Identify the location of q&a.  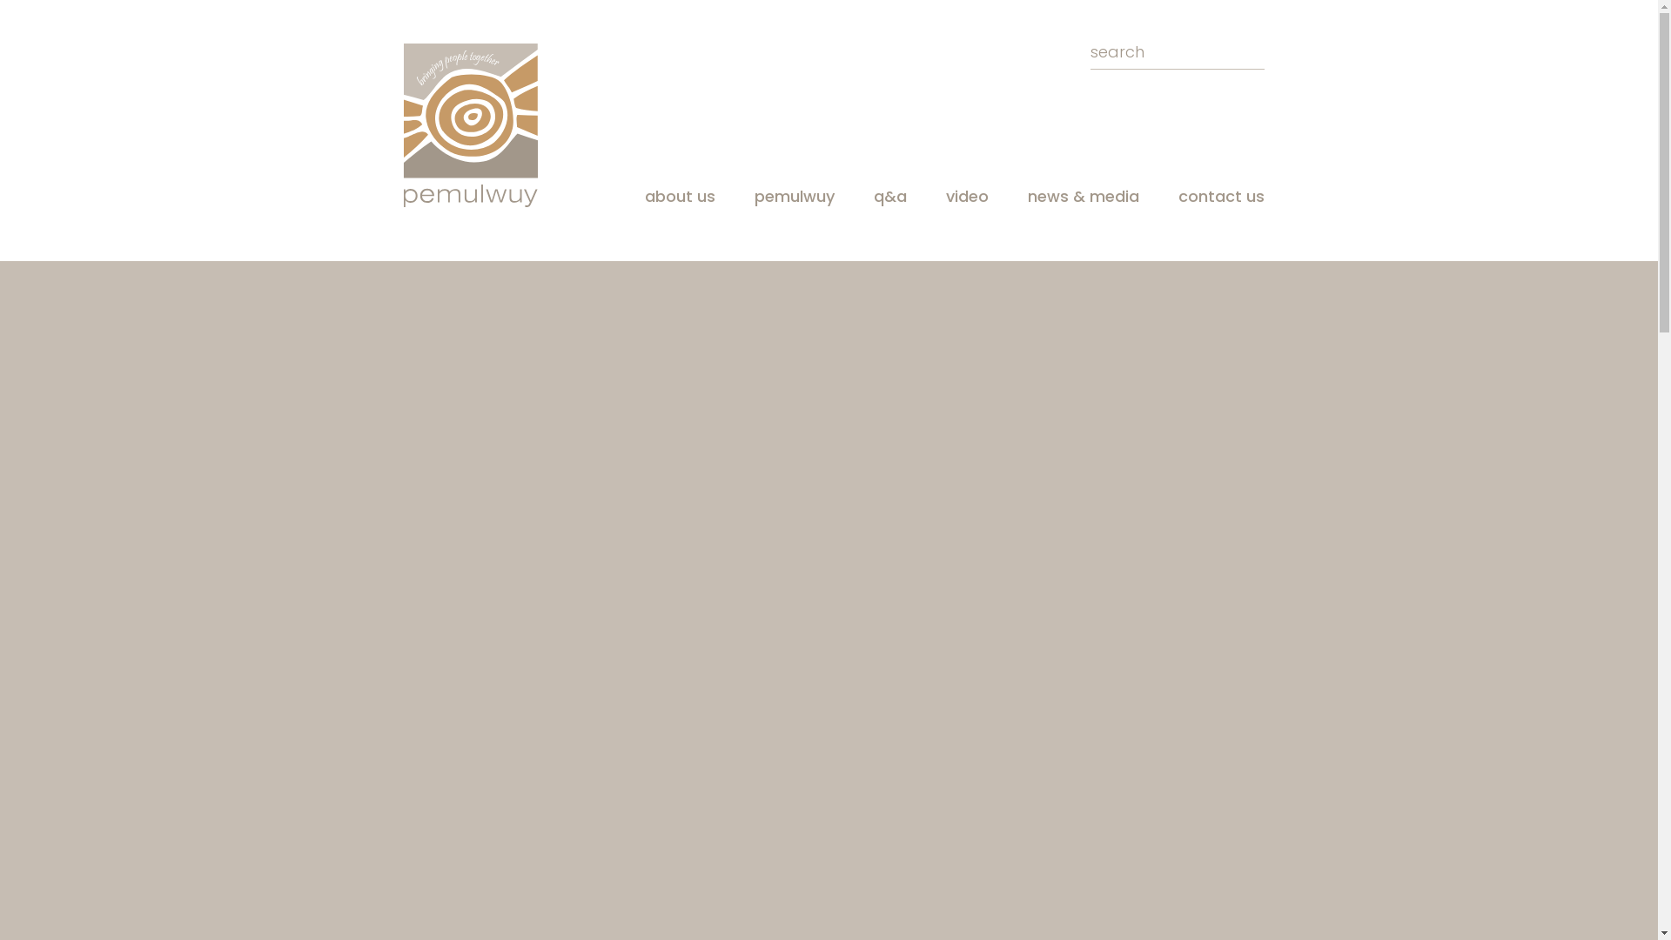
(889, 197).